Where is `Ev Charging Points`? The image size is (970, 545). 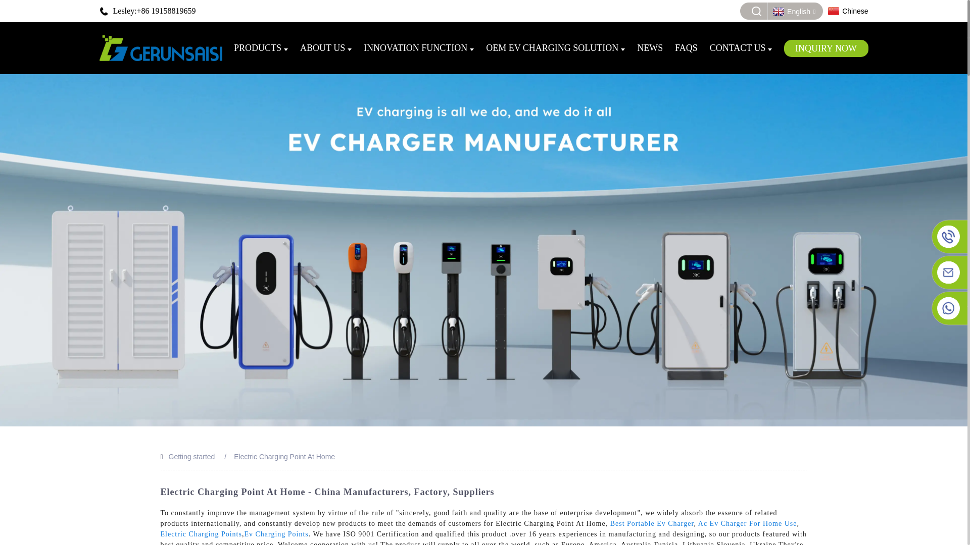 Ev Charging Points is located at coordinates (276, 534).